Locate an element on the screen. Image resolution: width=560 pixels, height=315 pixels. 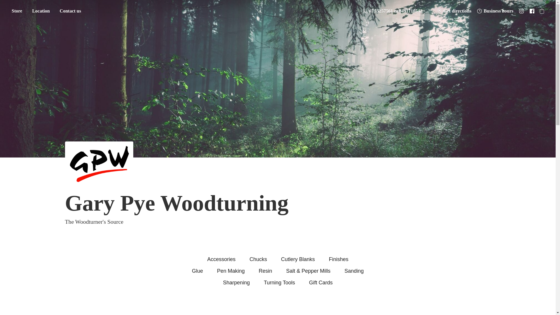
Get directions is located at coordinates (454, 11).